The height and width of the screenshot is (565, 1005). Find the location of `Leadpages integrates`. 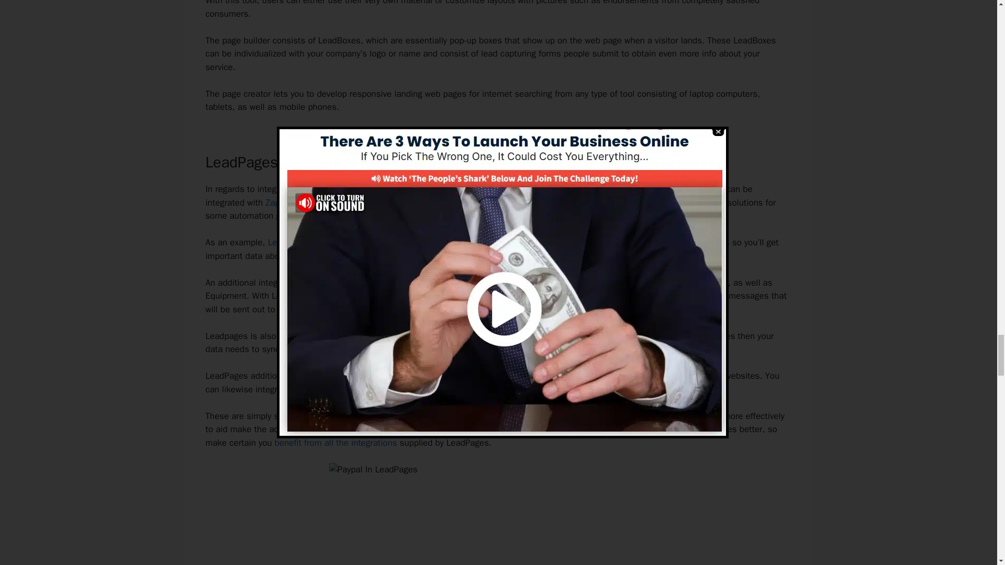

Leadpages integrates is located at coordinates (310, 242).